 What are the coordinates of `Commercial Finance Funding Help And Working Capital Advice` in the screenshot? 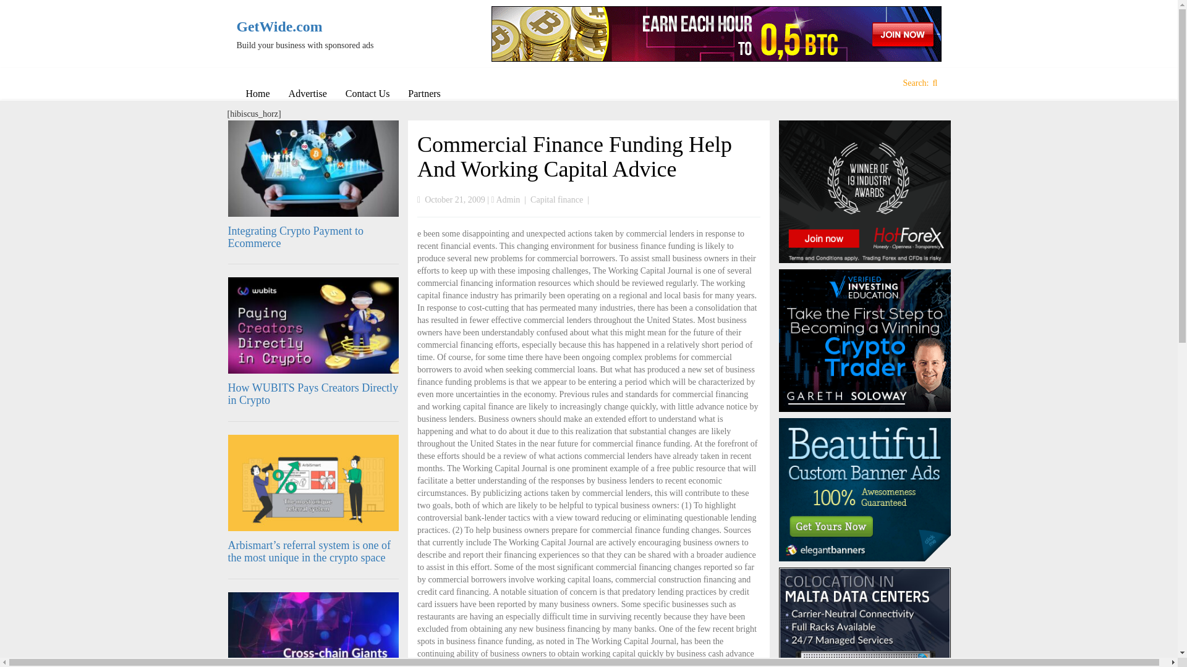 It's located at (575, 156).